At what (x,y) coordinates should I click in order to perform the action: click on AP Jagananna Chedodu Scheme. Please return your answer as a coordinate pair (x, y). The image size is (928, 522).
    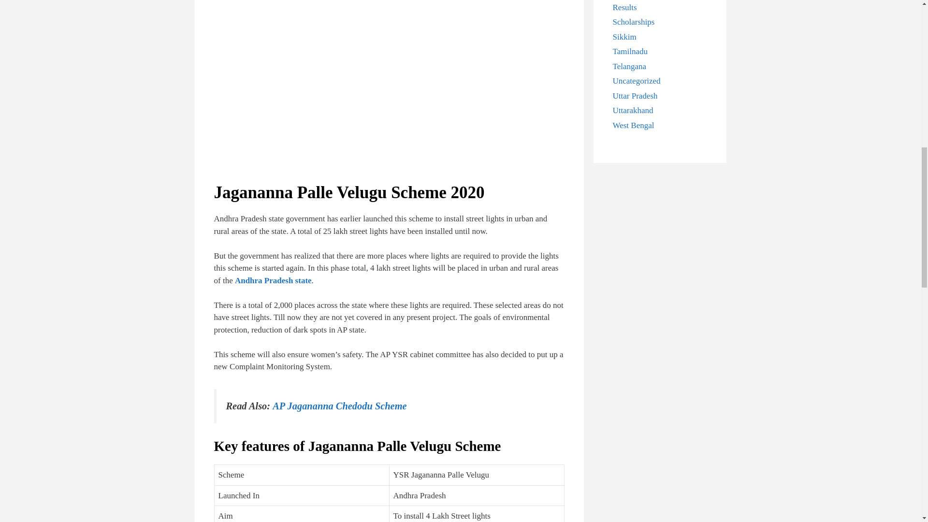
    Looking at the image, I should click on (339, 406).